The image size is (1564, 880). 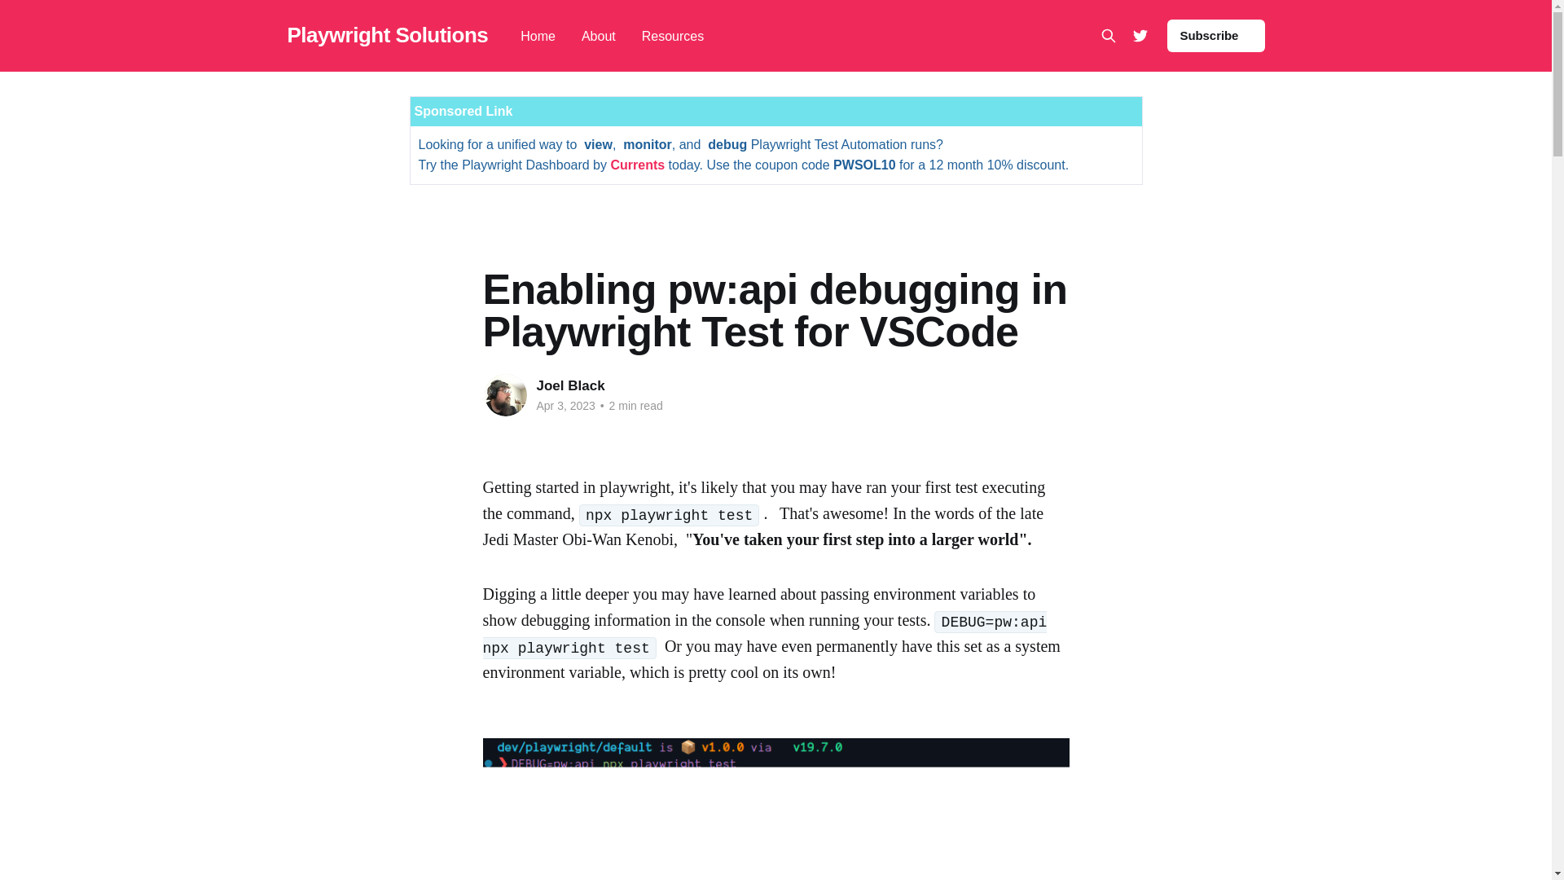 What do you see at coordinates (538, 36) in the screenshot?
I see `Home` at bounding box center [538, 36].